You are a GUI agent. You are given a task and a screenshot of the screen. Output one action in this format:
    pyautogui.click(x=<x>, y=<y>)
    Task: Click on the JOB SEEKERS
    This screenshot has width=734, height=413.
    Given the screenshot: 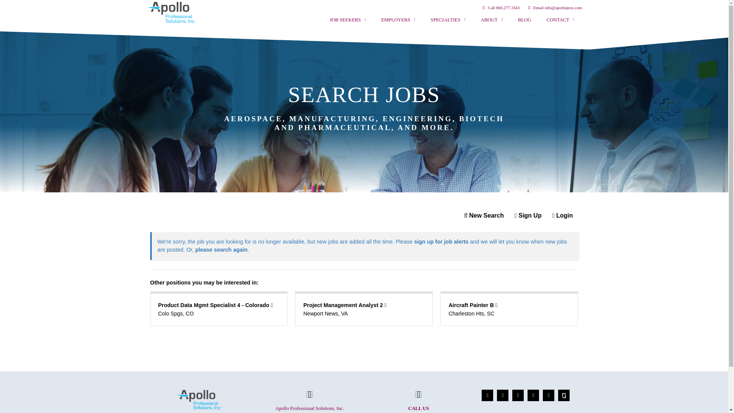 What is the action you would take?
    pyautogui.click(x=348, y=20)
    